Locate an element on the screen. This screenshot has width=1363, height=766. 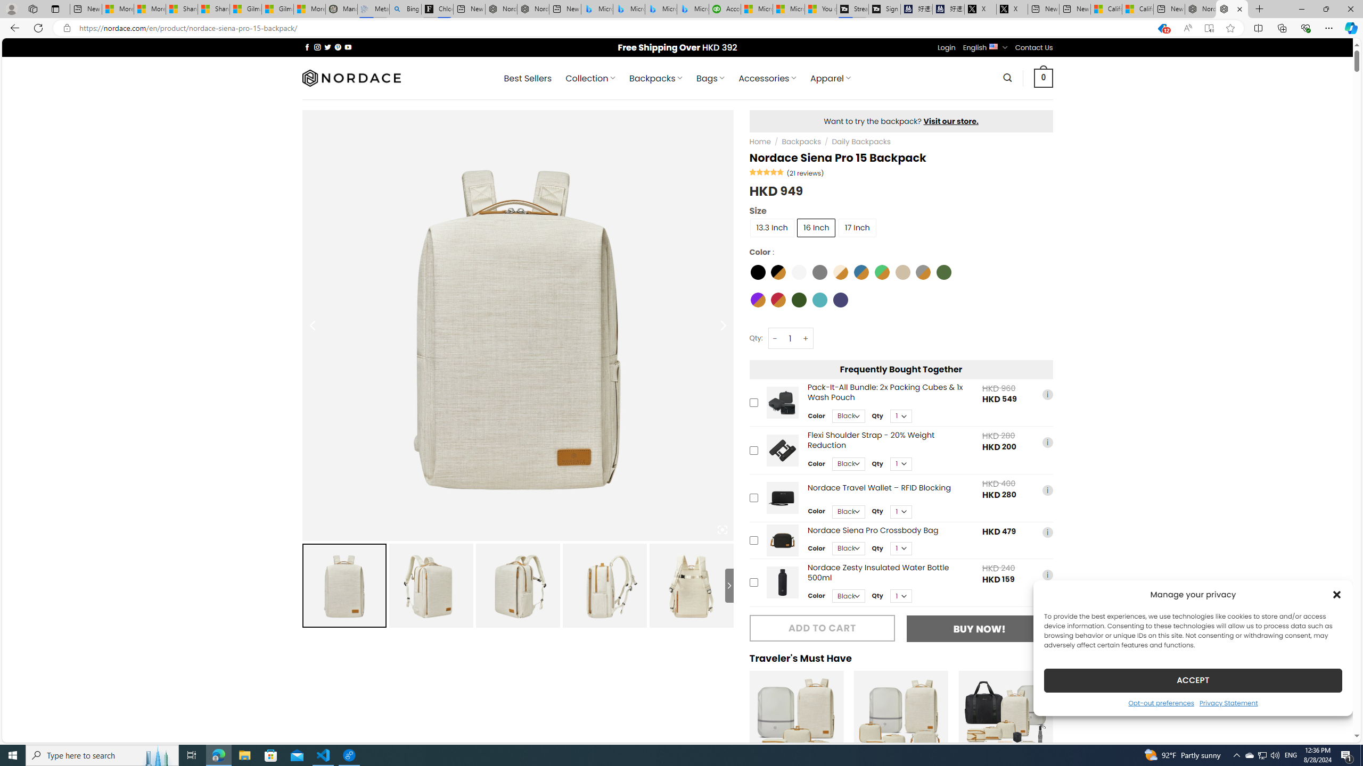
Siena Pro 15 Essential Set is located at coordinates (797, 718).